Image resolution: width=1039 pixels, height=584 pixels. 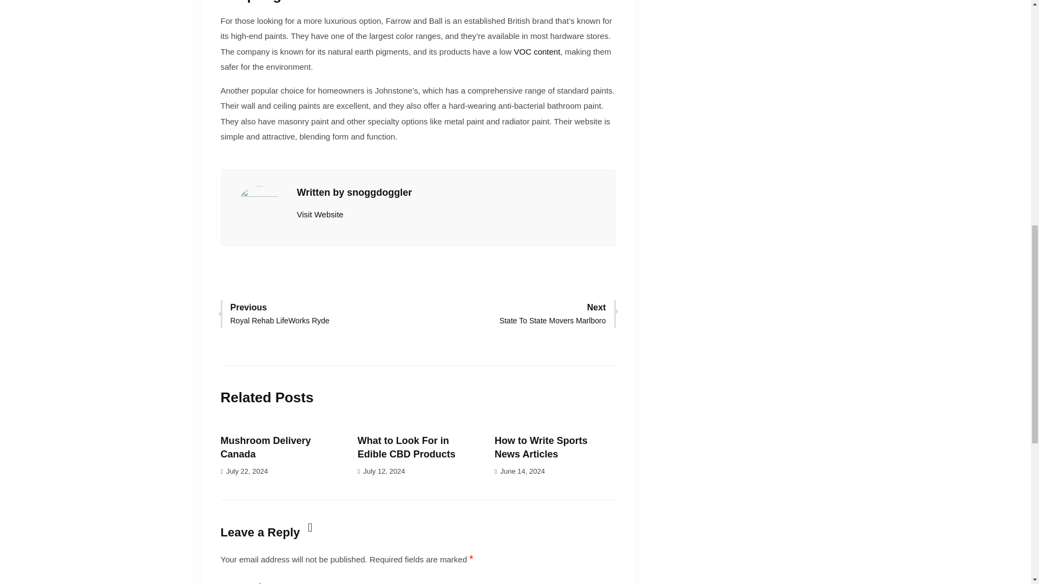 I want to click on Visit Website, so click(x=379, y=193).